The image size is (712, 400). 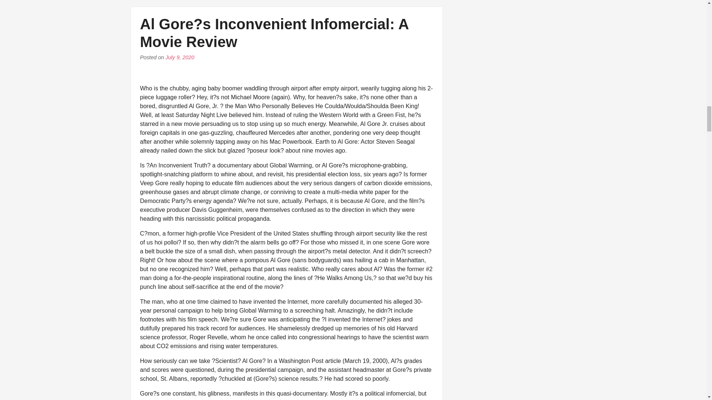 I want to click on July 9, 2020, so click(x=179, y=57).